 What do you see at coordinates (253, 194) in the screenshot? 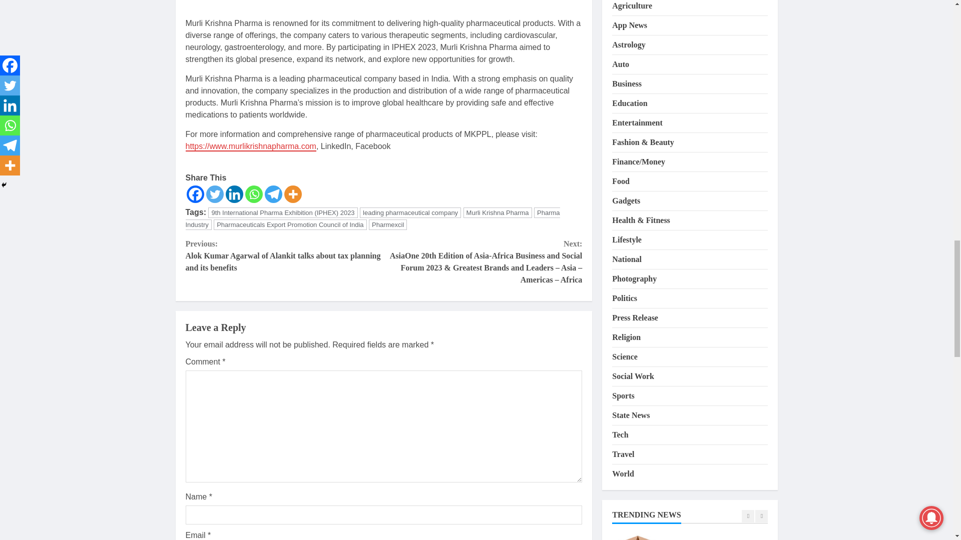
I see `Whatsapp` at bounding box center [253, 194].